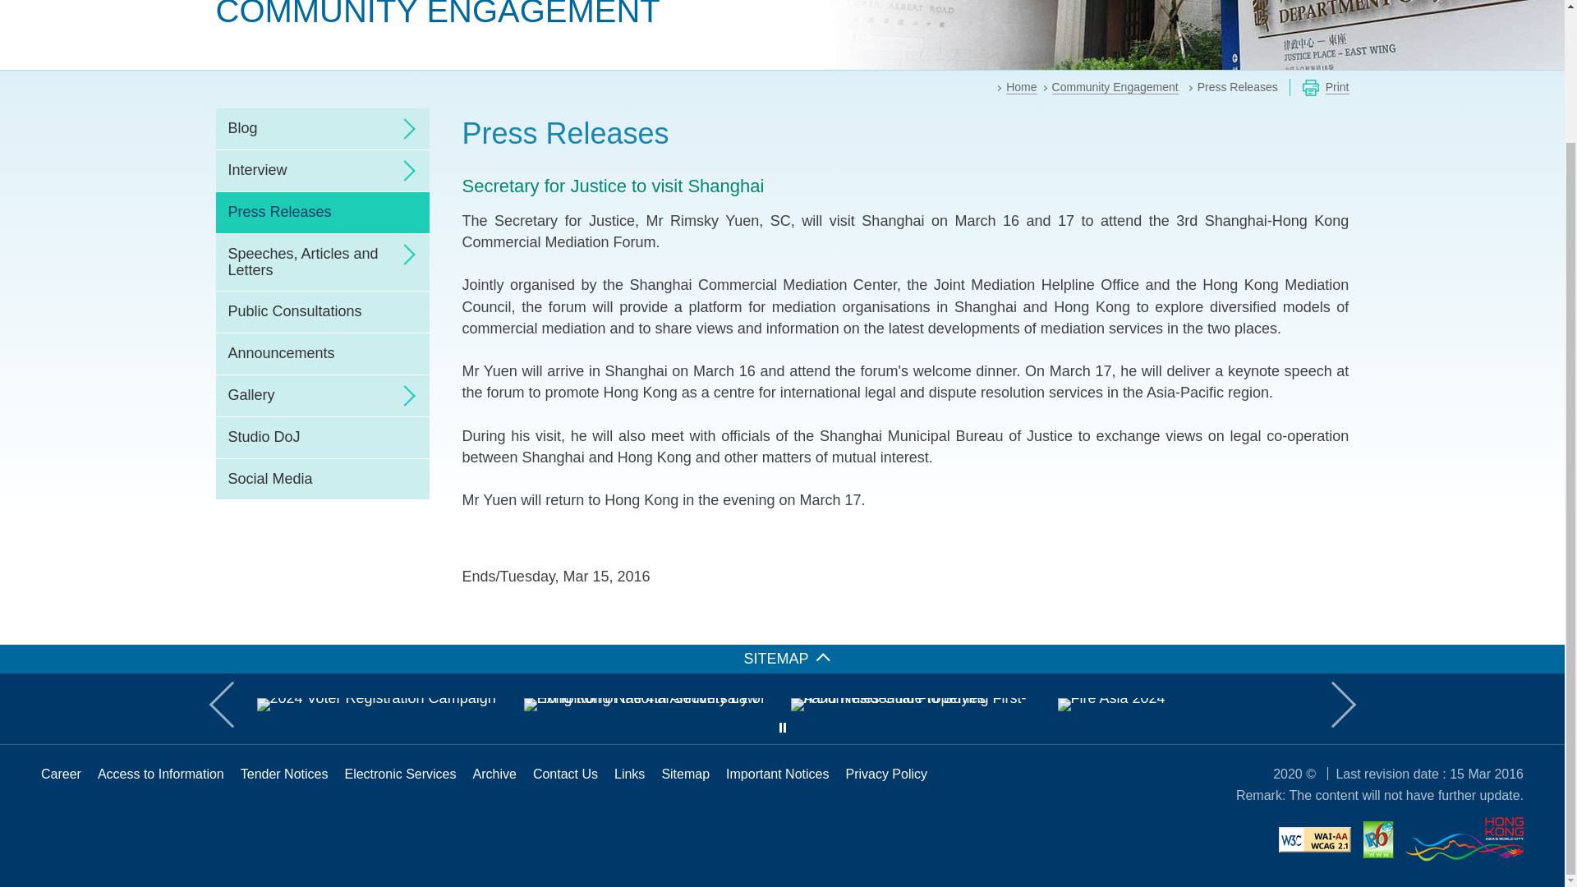 The width and height of the screenshot is (1577, 887). What do you see at coordinates (322, 128) in the screenshot?
I see `Blog` at bounding box center [322, 128].